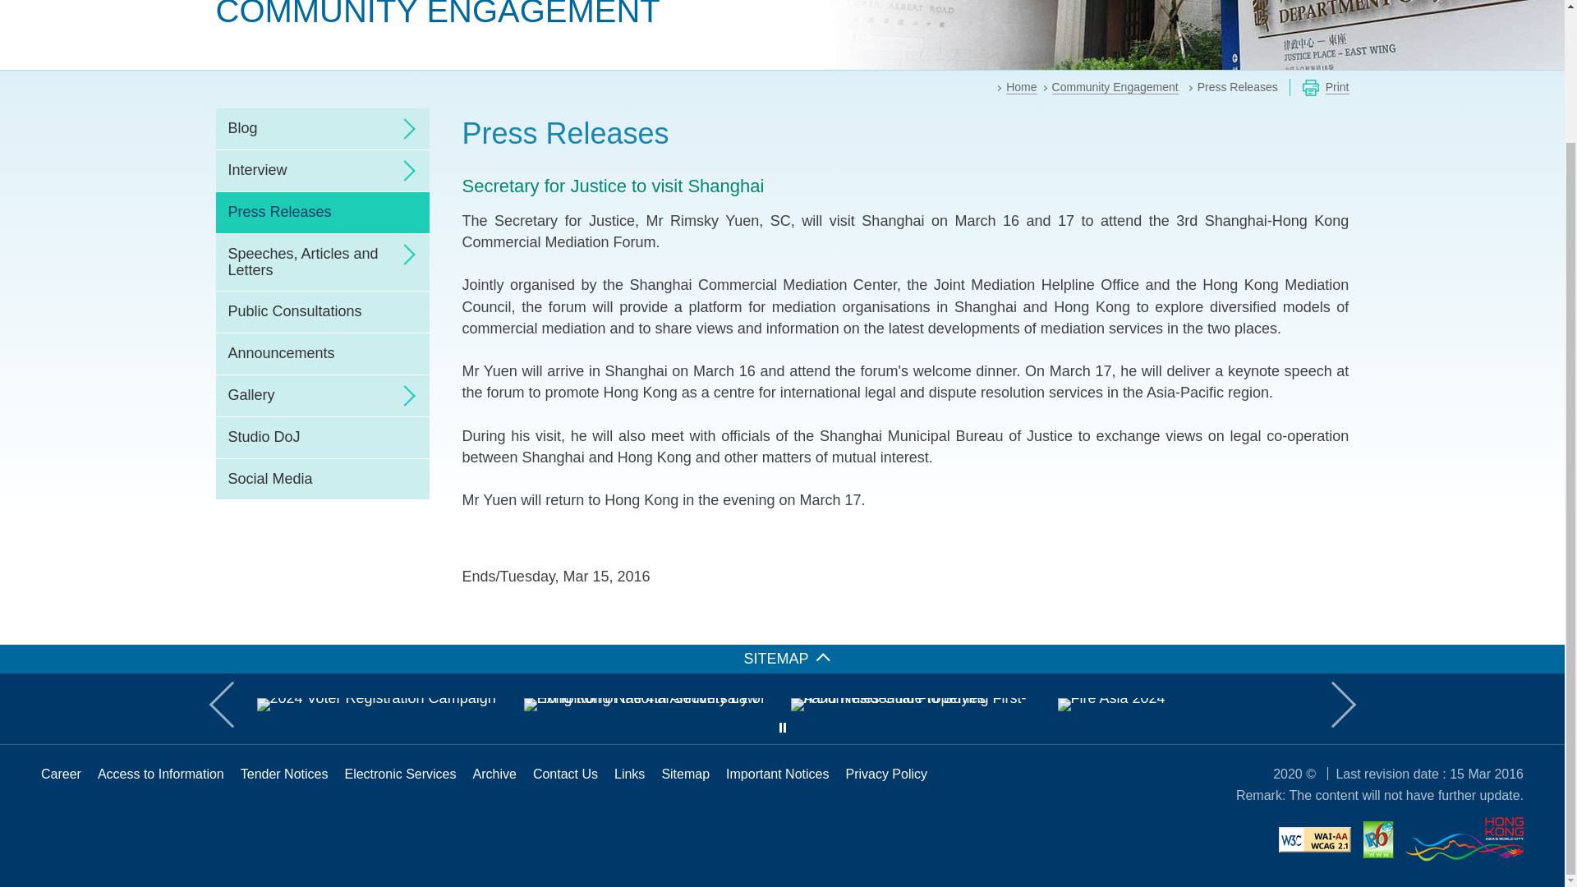 The width and height of the screenshot is (1577, 887). What do you see at coordinates (322, 128) in the screenshot?
I see `Blog` at bounding box center [322, 128].